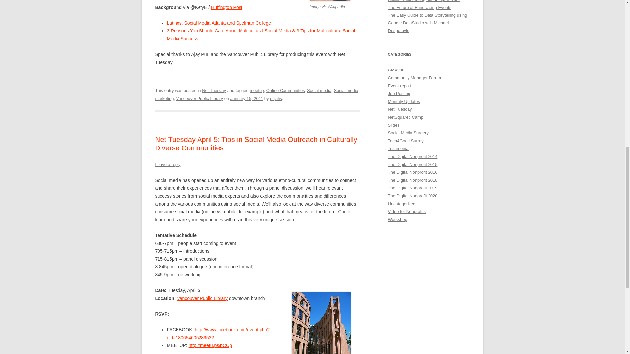  I want to click on The Huffington Post, so click(226, 7).